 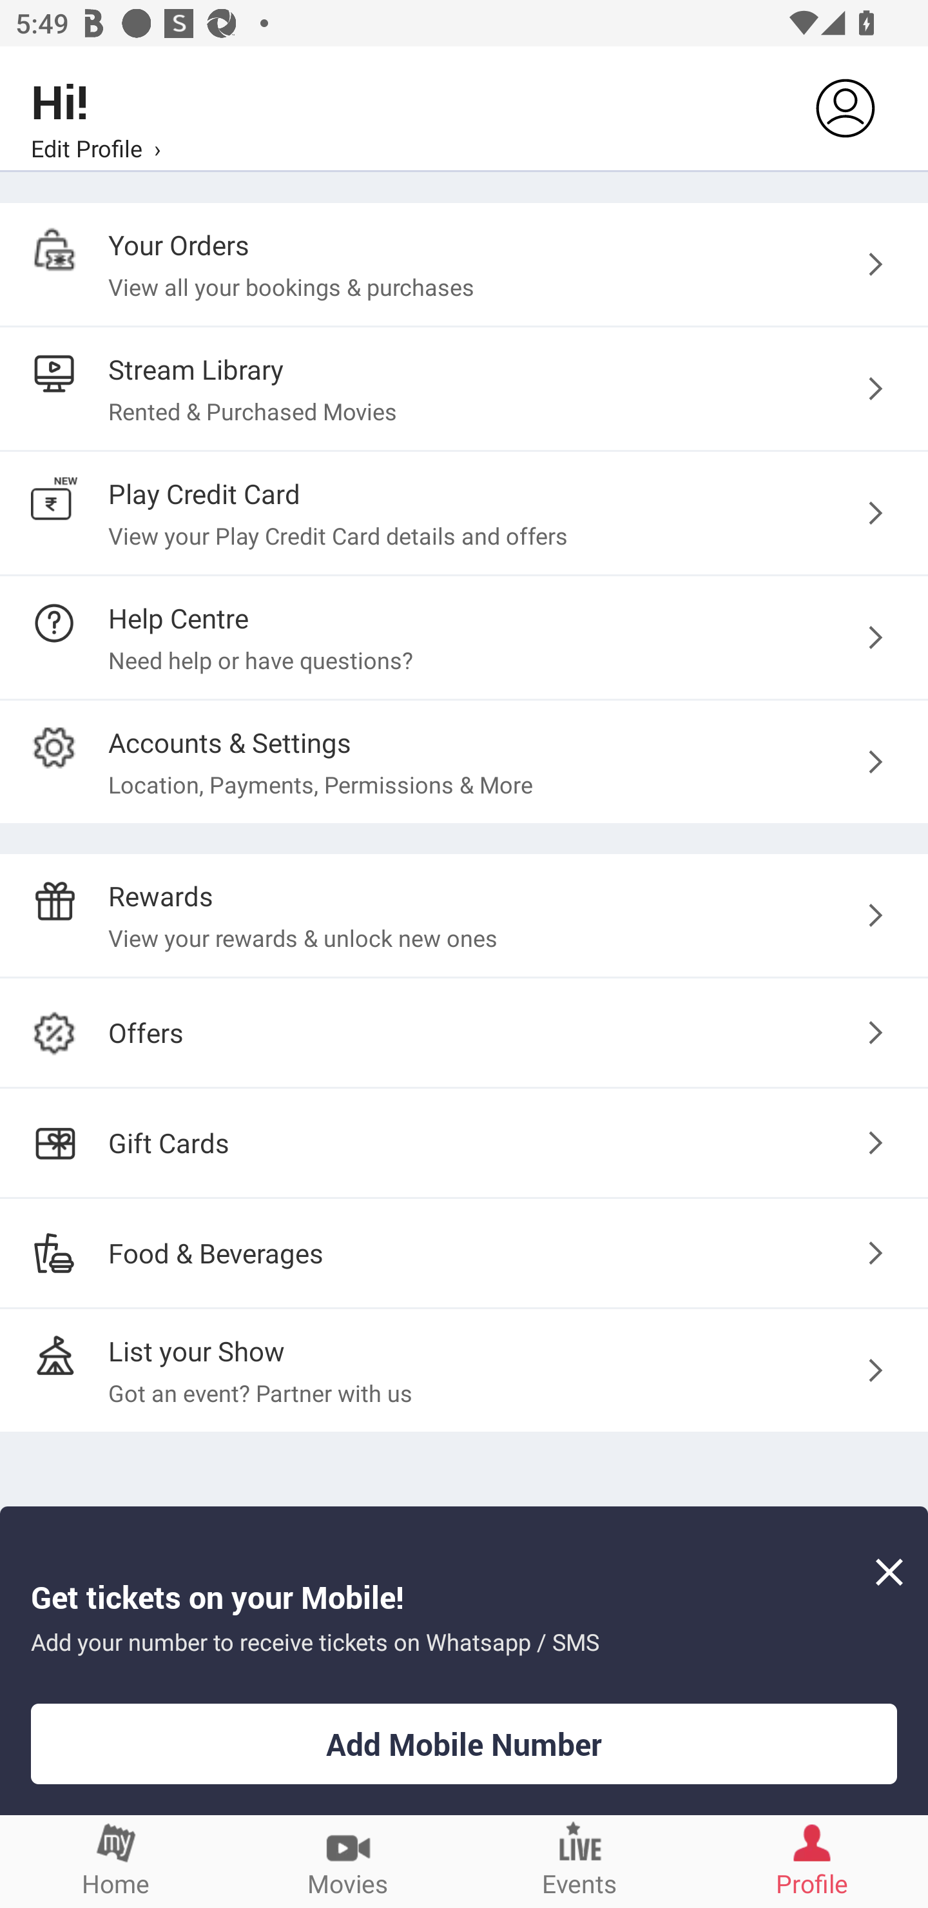 I want to click on Your Orders View all your bookings & purchases, so click(x=464, y=264).